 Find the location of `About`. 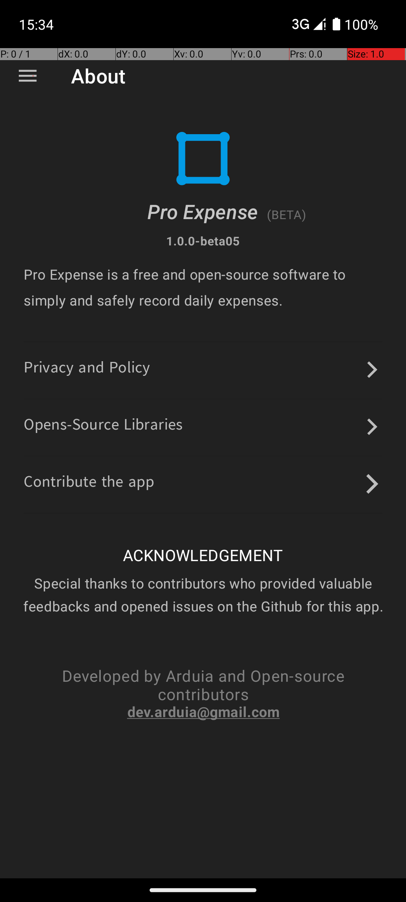

About is located at coordinates (98, 76).